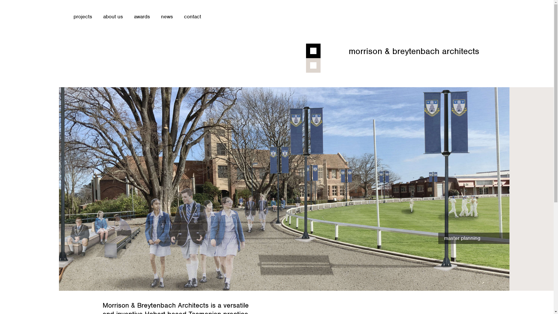  What do you see at coordinates (83, 17) in the screenshot?
I see `projects` at bounding box center [83, 17].